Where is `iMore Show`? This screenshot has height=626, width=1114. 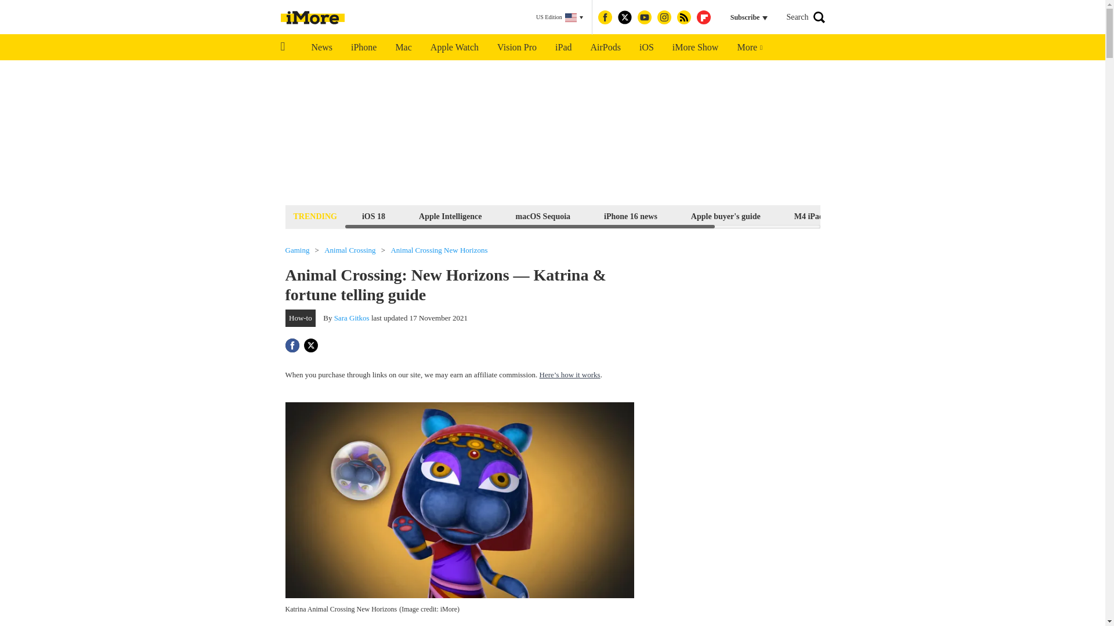 iMore Show is located at coordinates (695, 48).